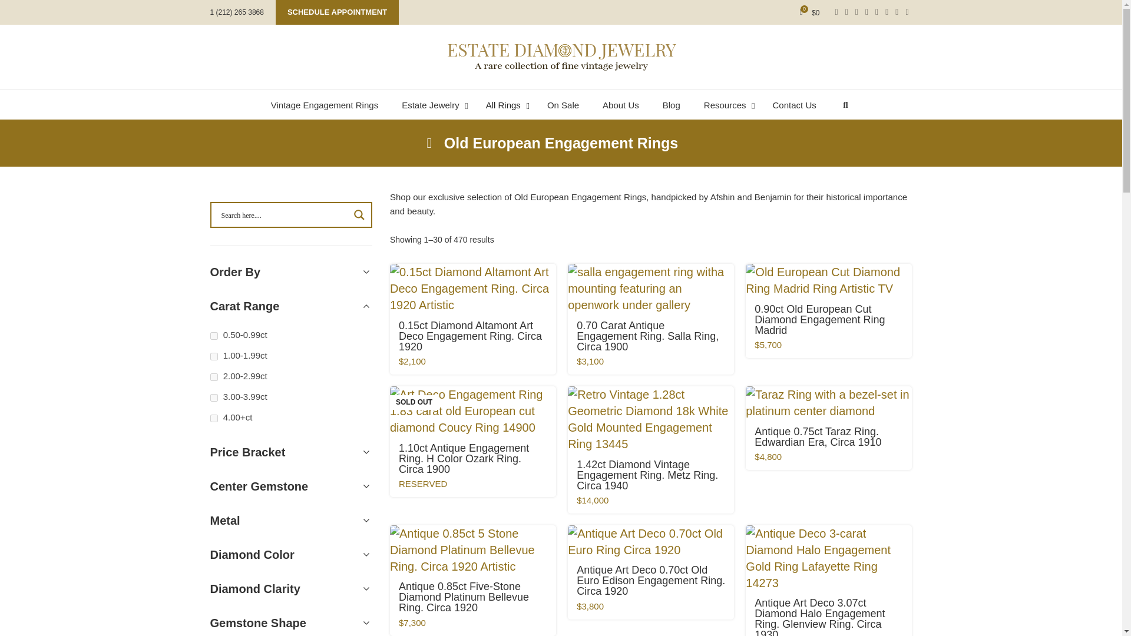  What do you see at coordinates (213, 418) in the screenshot?
I see `4-99` at bounding box center [213, 418].